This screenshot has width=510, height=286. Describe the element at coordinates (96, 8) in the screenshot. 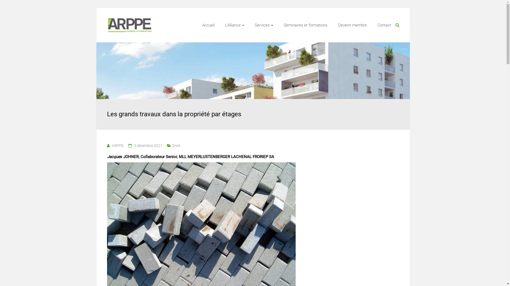

I see `Skip to content` at that location.